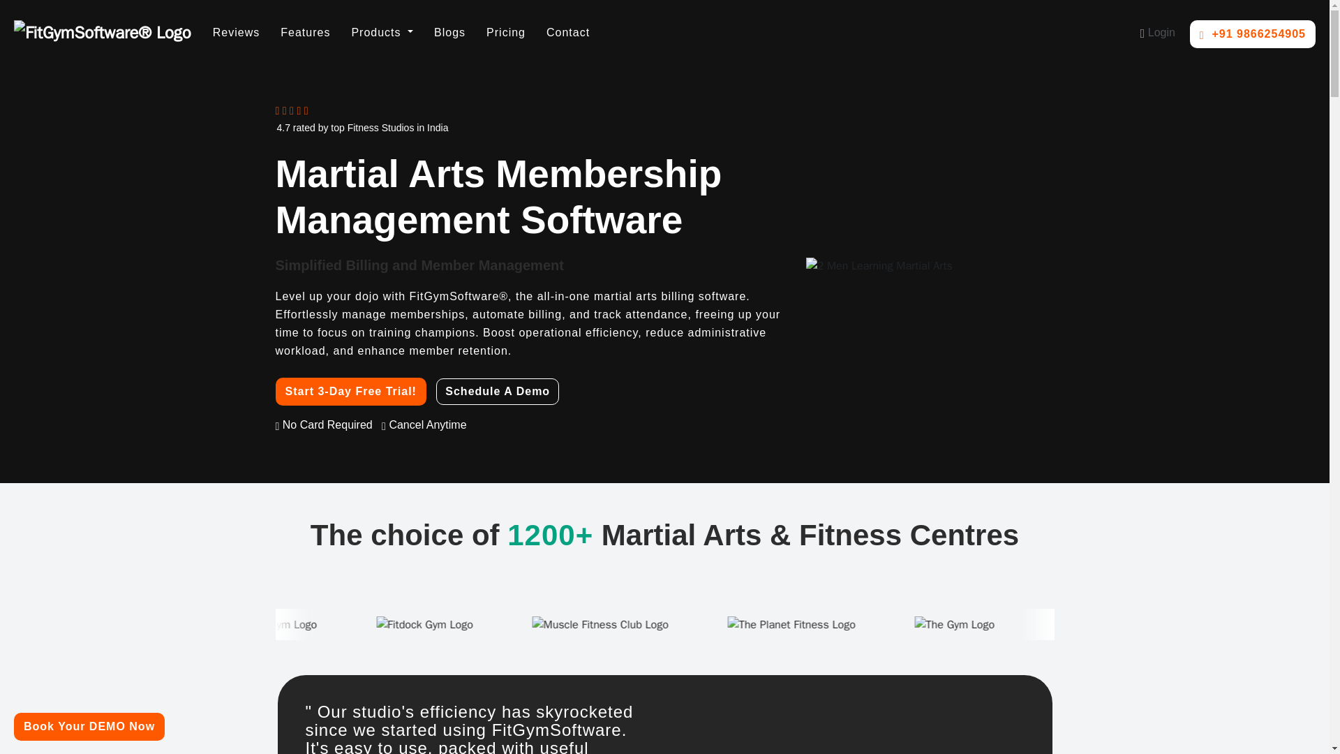 This screenshot has height=754, width=1340. I want to click on Contact, so click(305, 32).